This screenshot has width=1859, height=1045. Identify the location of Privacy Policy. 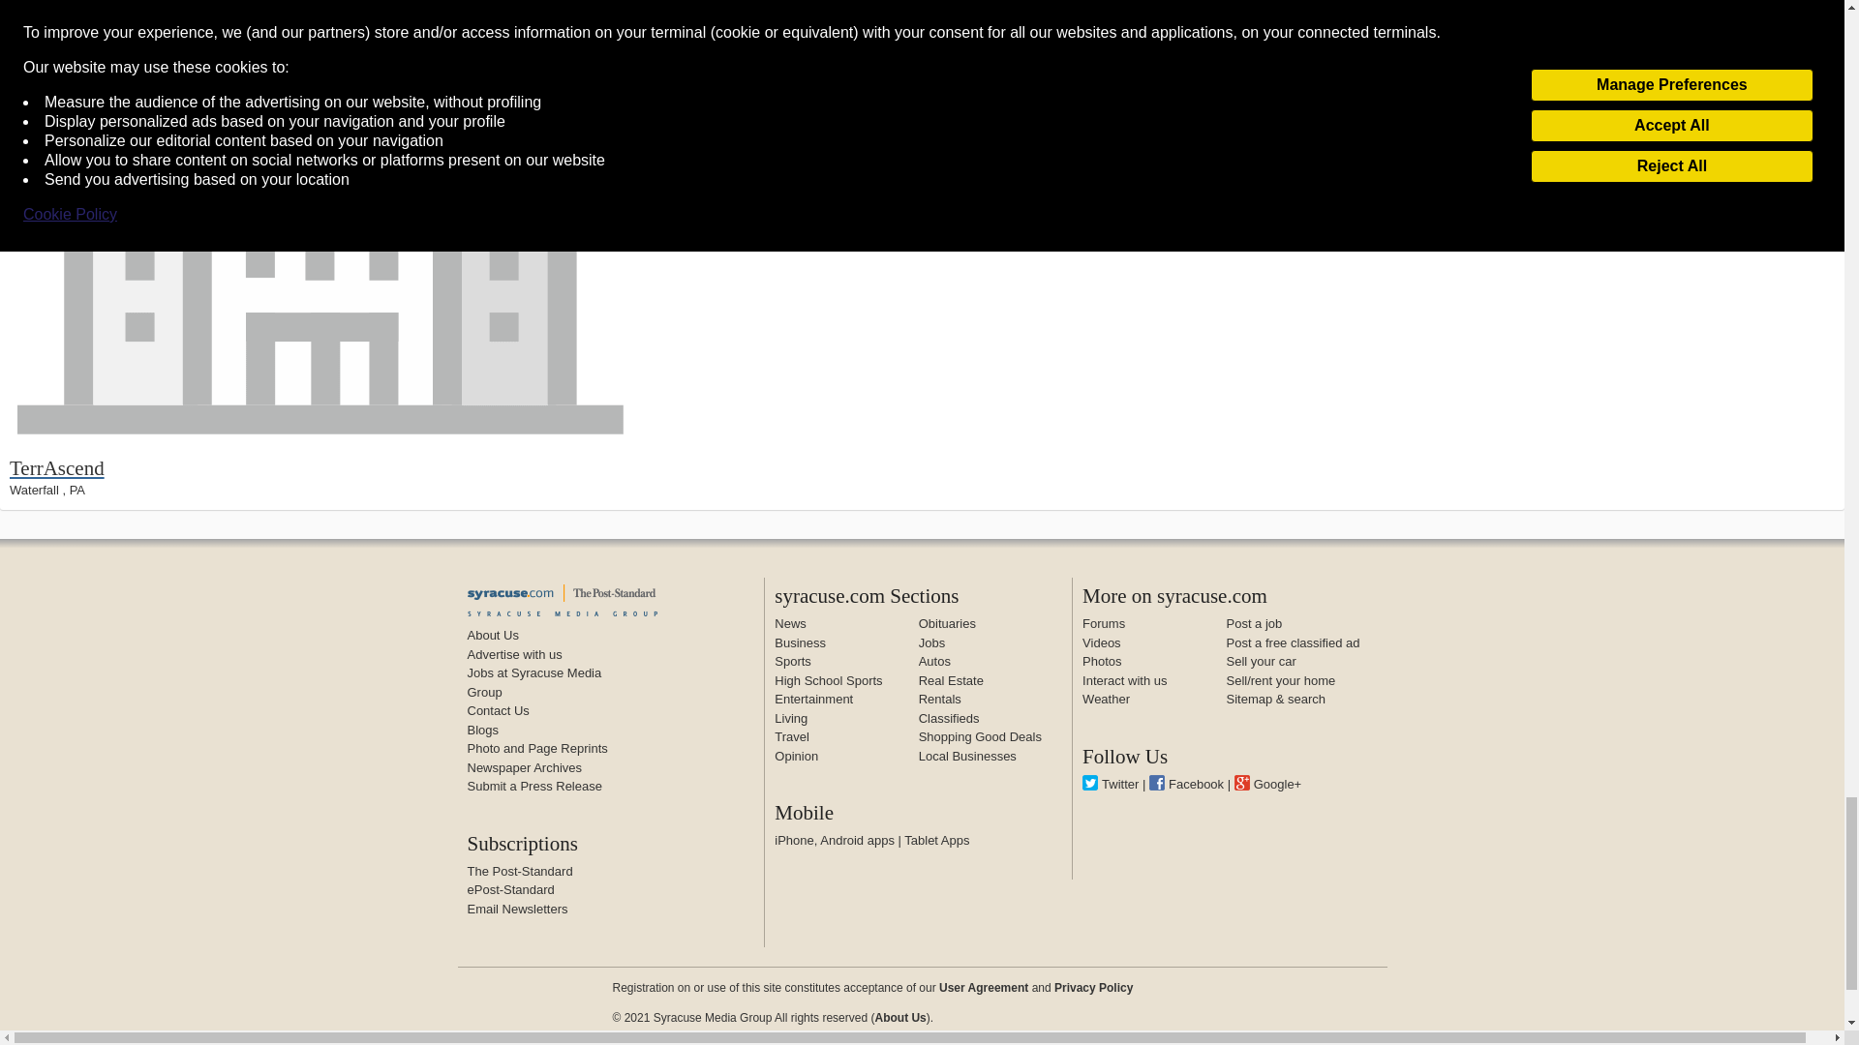
(1092, 988).